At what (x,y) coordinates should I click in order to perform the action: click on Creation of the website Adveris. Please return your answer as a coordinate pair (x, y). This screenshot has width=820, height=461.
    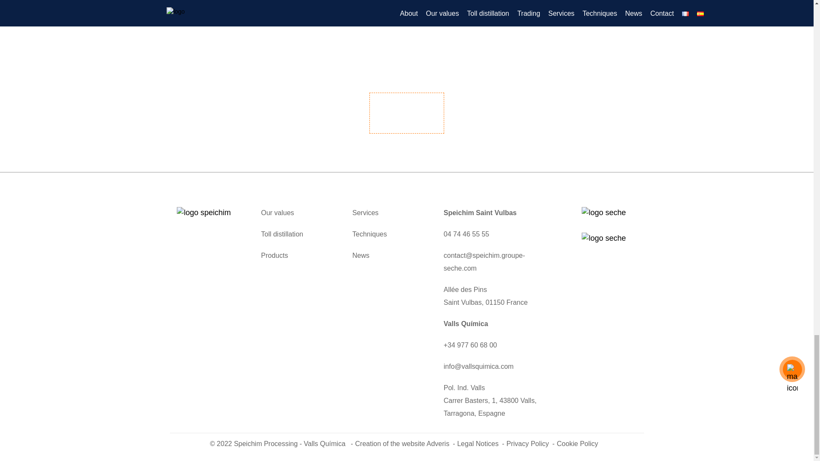
    Looking at the image, I should click on (405, 444).